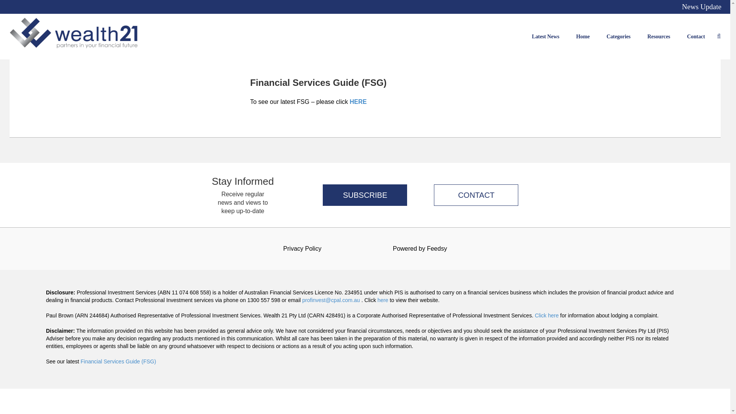 Image resolution: width=736 pixels, height=414 pixels. Describe the element at coordinates (545, 36) in the screenshot. I see `Latest News` at that location.